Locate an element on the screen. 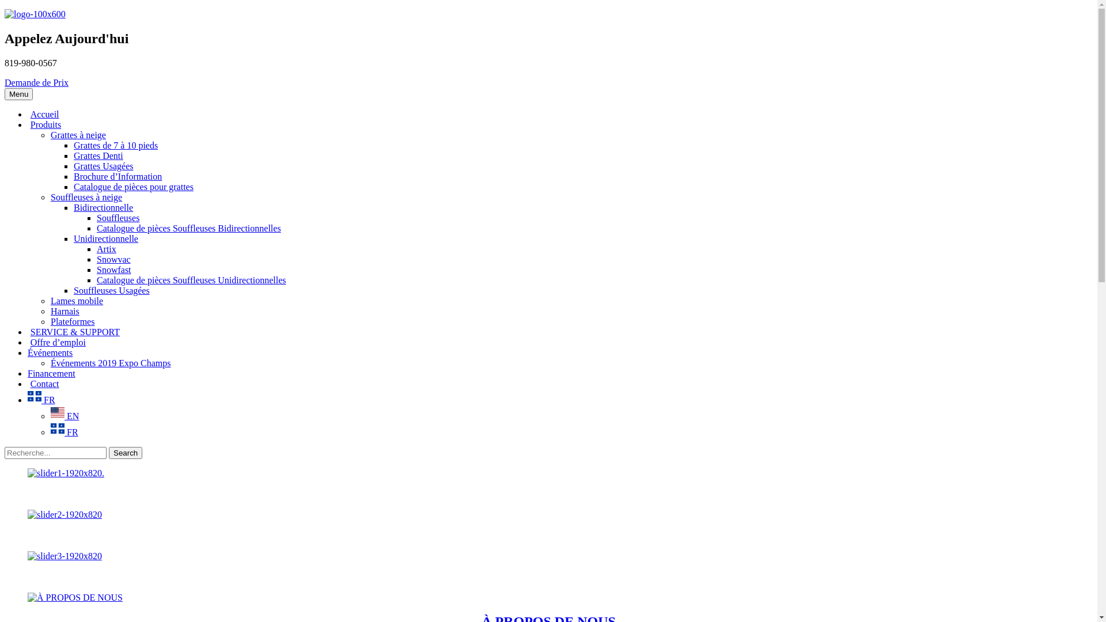  Demande de Prix is located at coordinates (37, 83).